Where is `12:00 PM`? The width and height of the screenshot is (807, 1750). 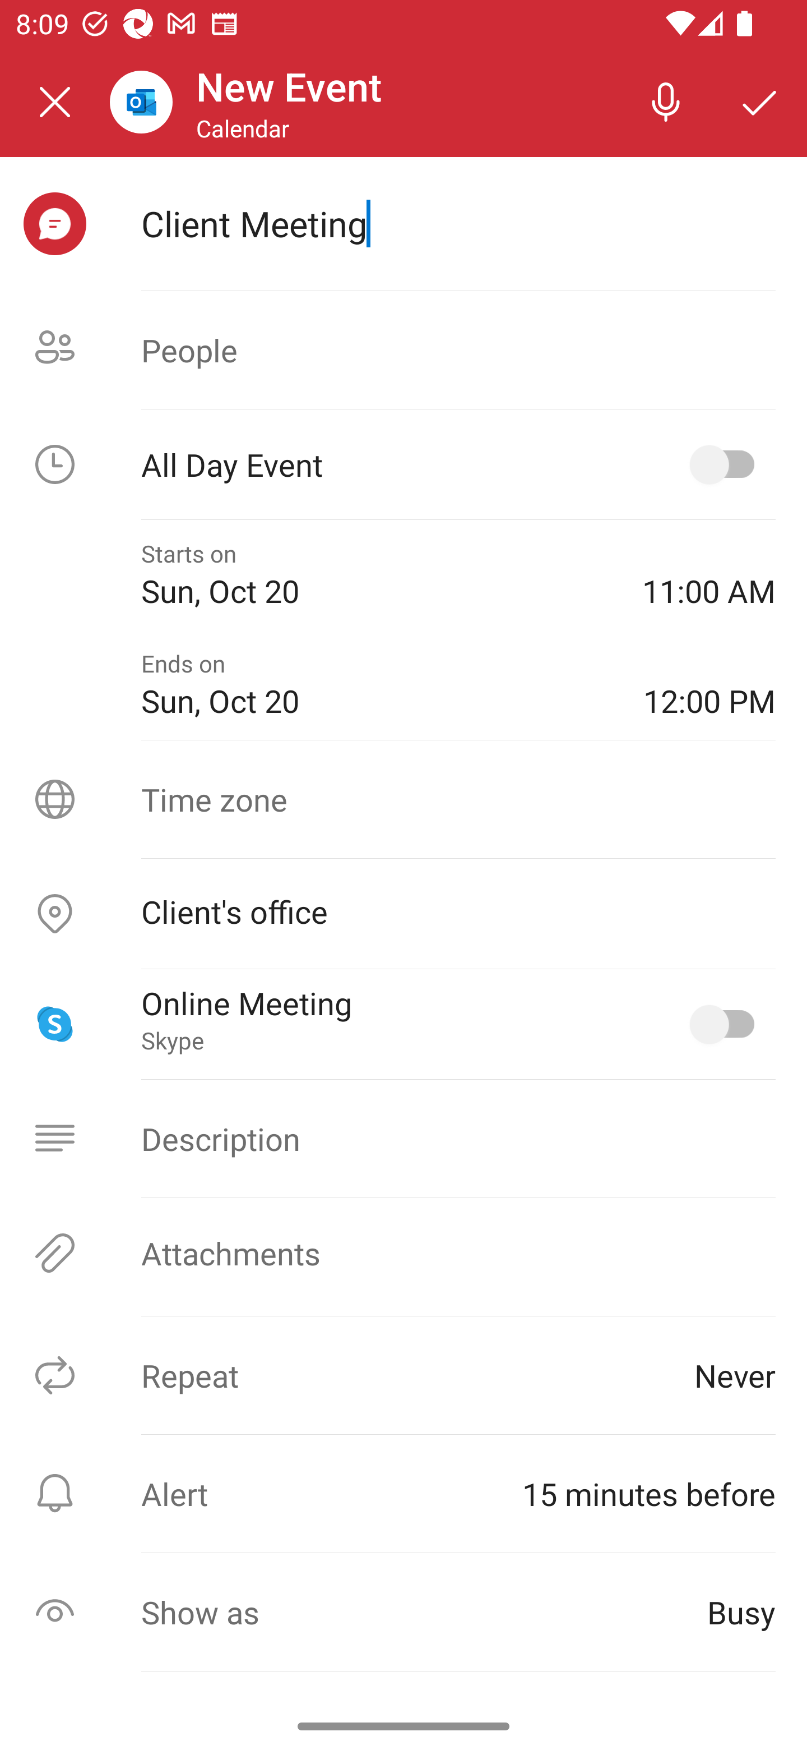 12:00 PM is located at coordinates (709, 685).